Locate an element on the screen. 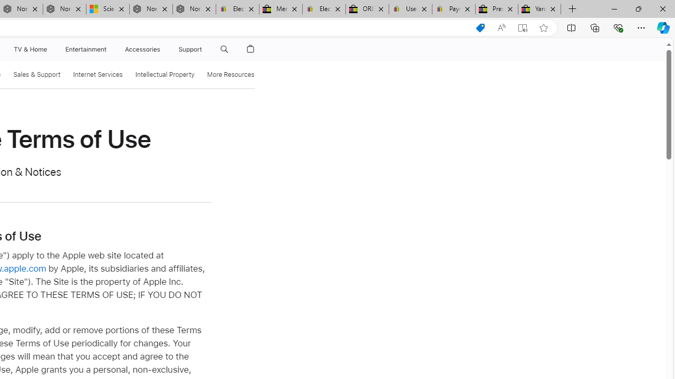  Sales & Support is located at coordinates (37, 75).